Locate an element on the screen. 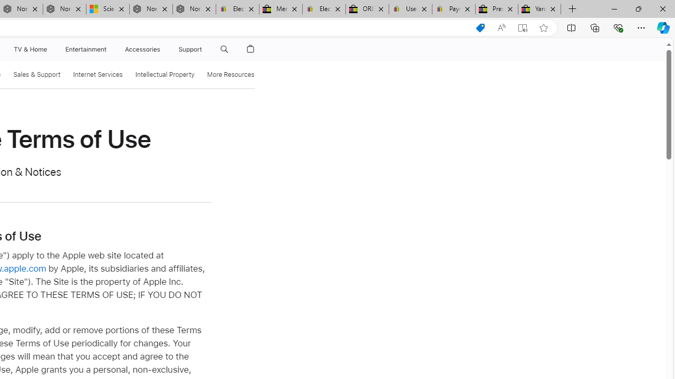  Sales & Support is located at coordinates (37, 75).